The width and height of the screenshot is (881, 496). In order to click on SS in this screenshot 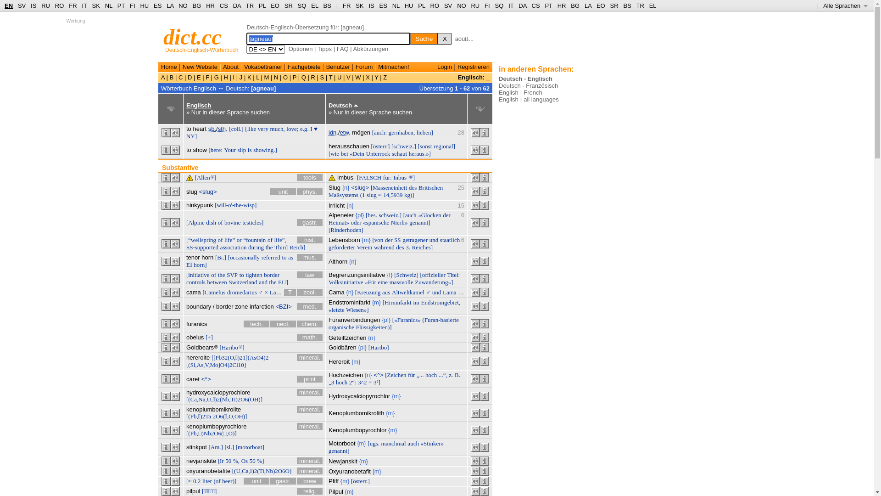, I will do `click(397, 240)`.